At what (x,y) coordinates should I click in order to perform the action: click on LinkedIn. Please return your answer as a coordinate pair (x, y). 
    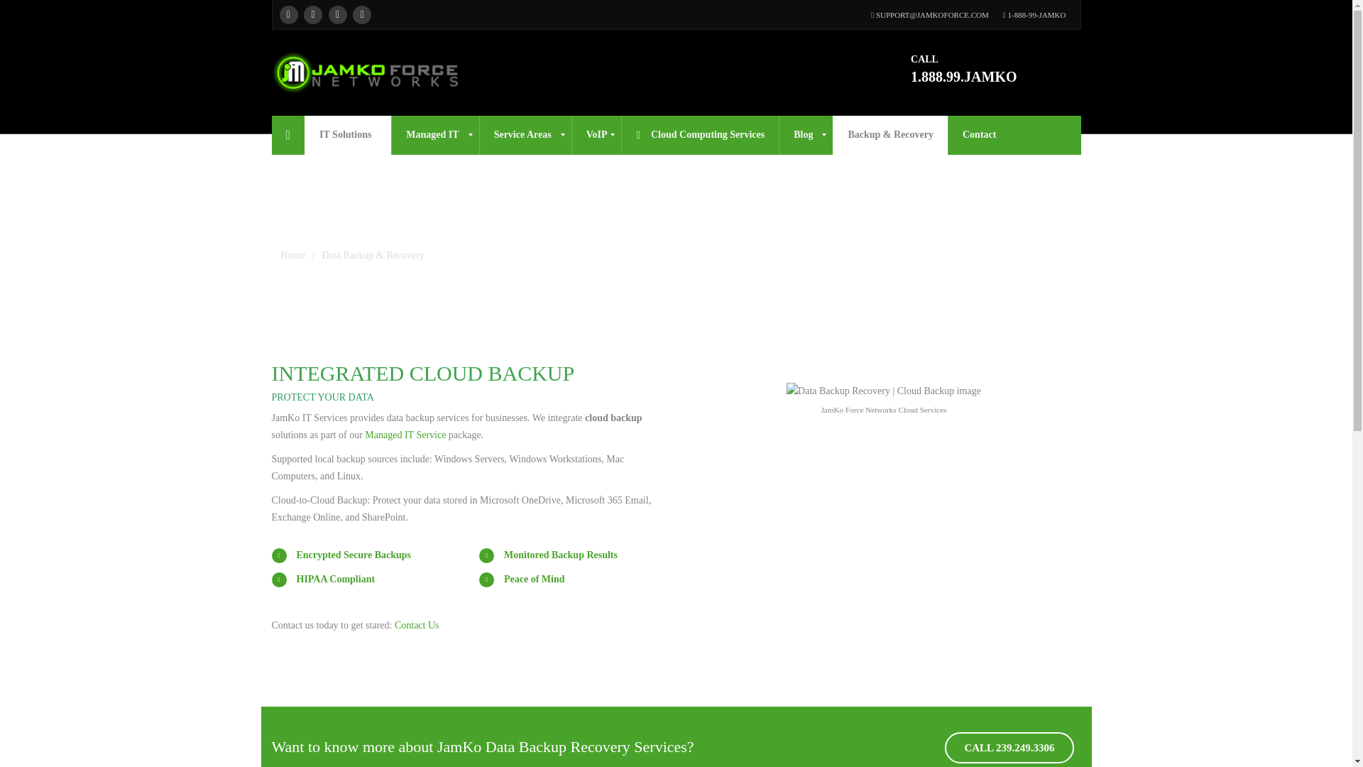
    Looking at the image, I should click on (336, 14).